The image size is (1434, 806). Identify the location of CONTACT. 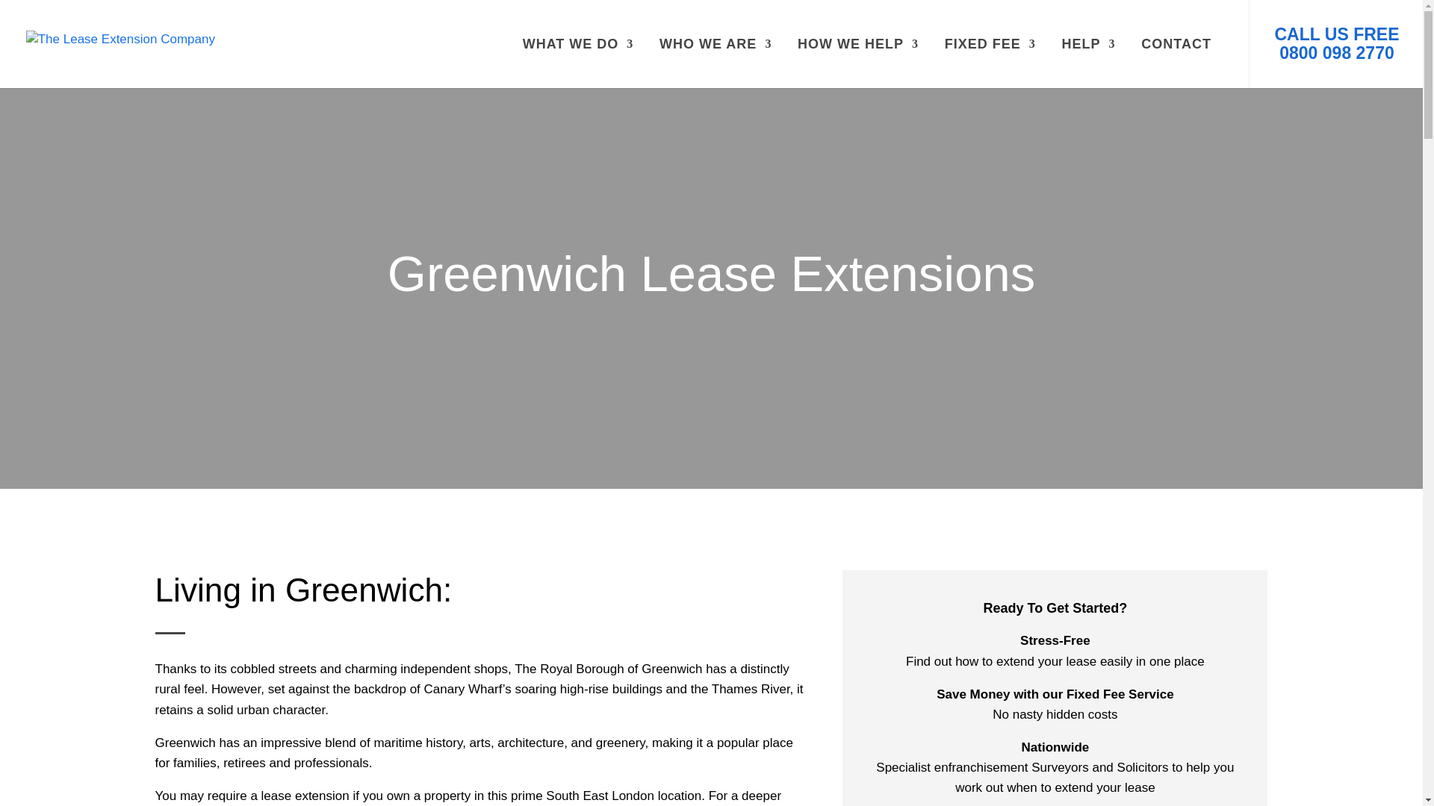
(1176, 62).